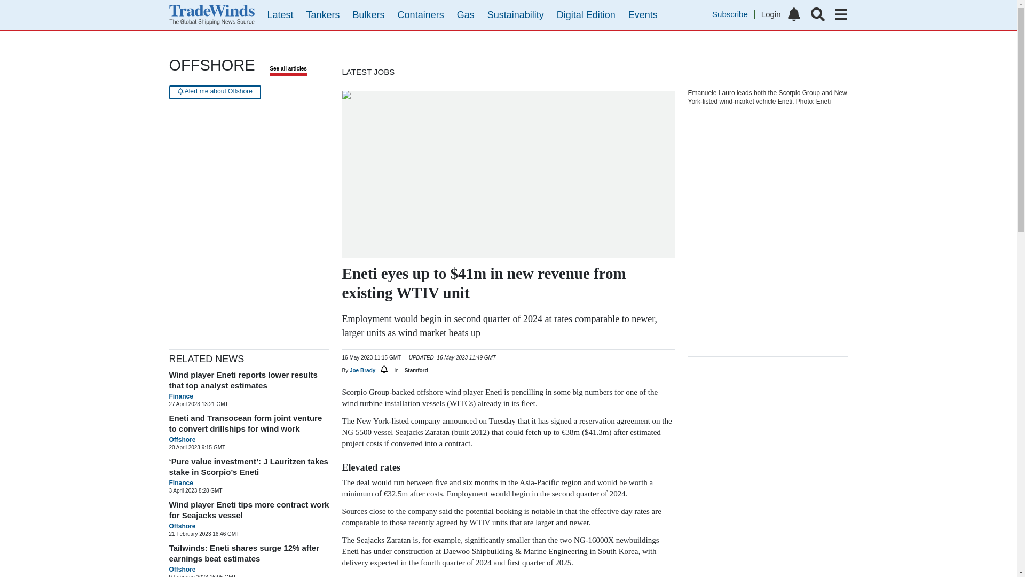  Describe the element at coordinates (280, 15) in the screenshot. I see `Latest` at that location.